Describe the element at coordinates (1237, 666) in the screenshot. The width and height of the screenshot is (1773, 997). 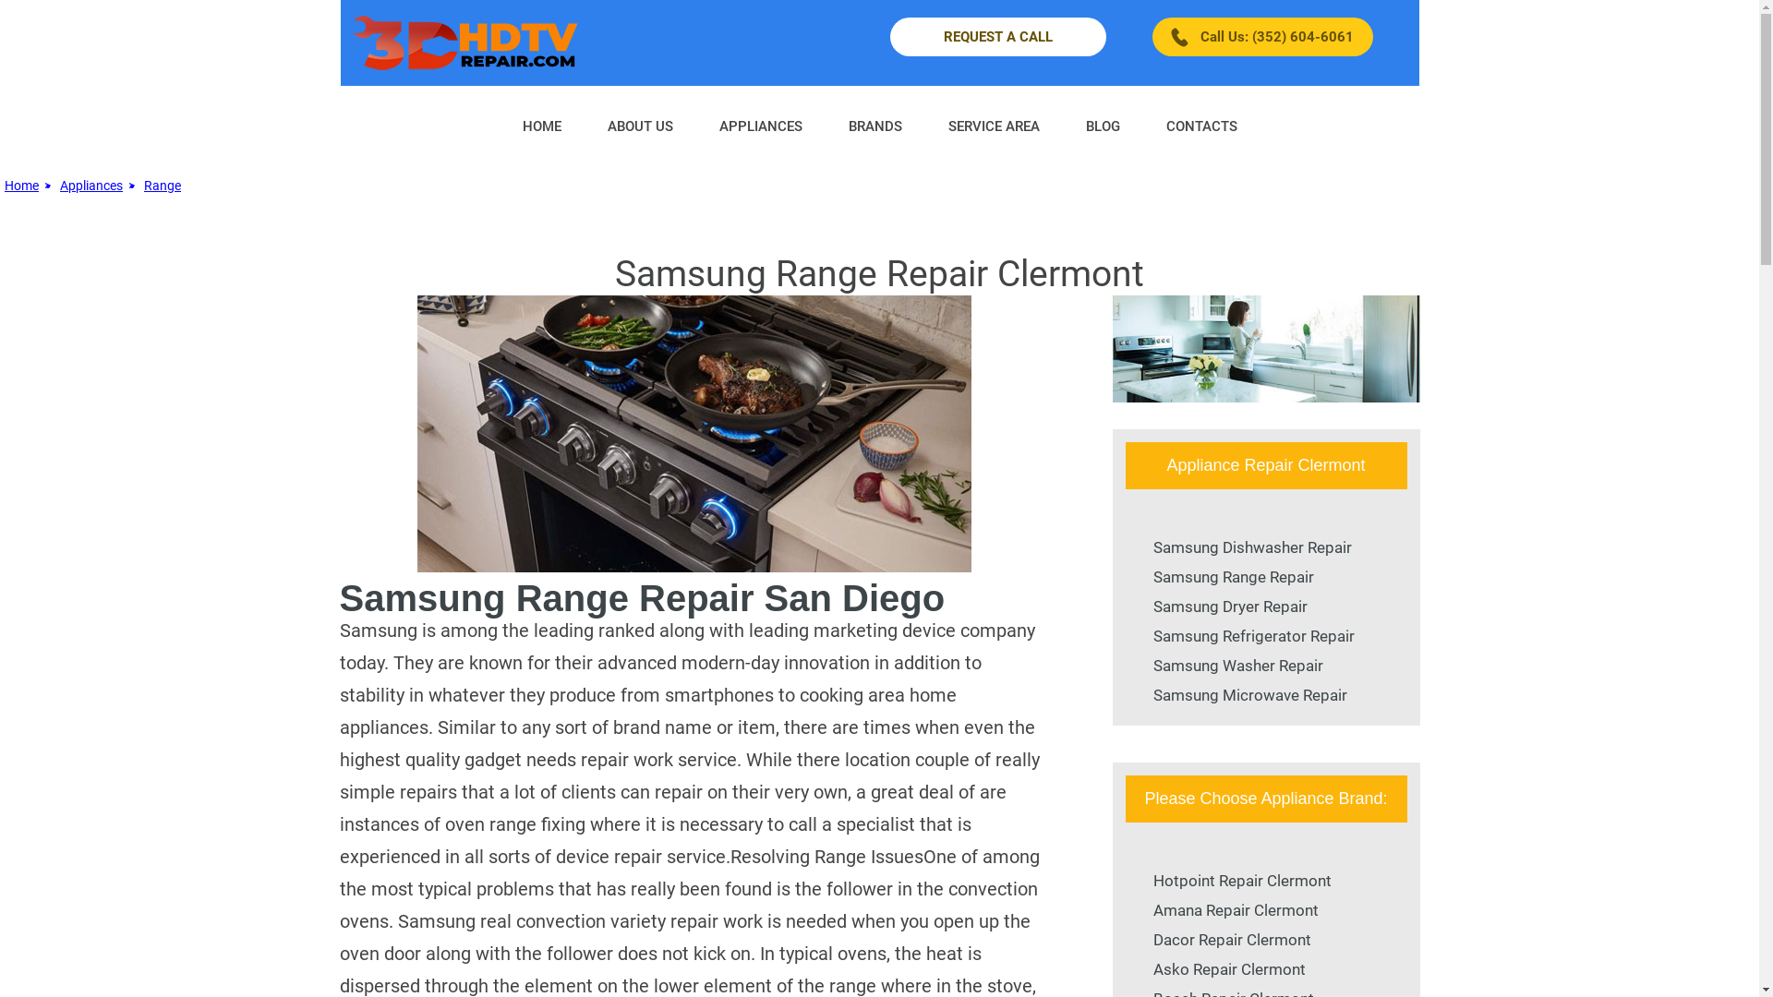
I see `Samsung Washer Repair` at that location.